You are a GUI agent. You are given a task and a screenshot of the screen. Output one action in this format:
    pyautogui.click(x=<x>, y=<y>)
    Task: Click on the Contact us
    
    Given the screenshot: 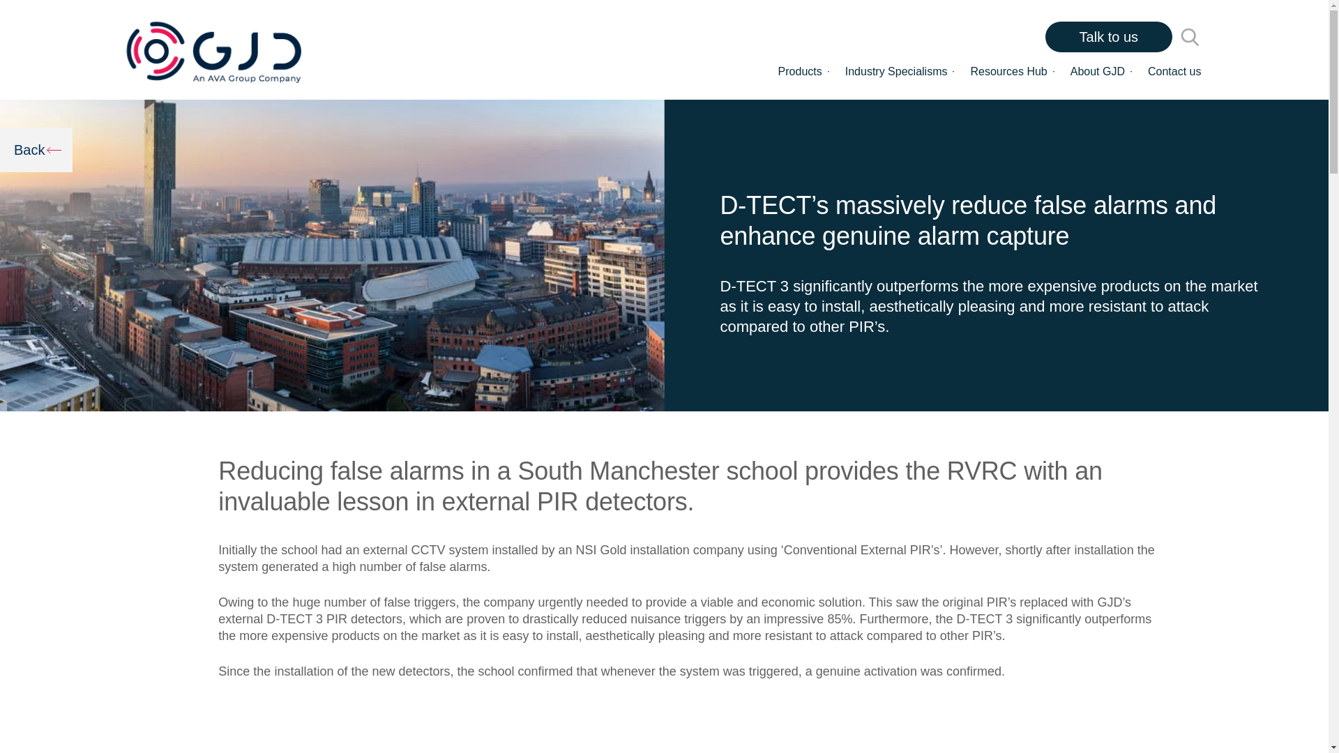 What is the action you would take?
    pyautogui.click(x=1174, y=71)
    